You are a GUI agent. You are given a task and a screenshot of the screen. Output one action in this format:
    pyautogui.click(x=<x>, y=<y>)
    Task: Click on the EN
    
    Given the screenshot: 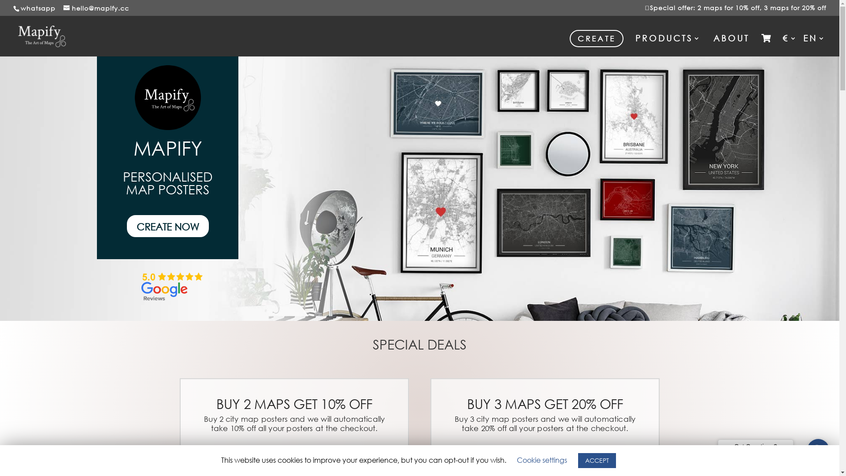 What is the action you would take?
    pyautogui.click(x=815, y=45)
    